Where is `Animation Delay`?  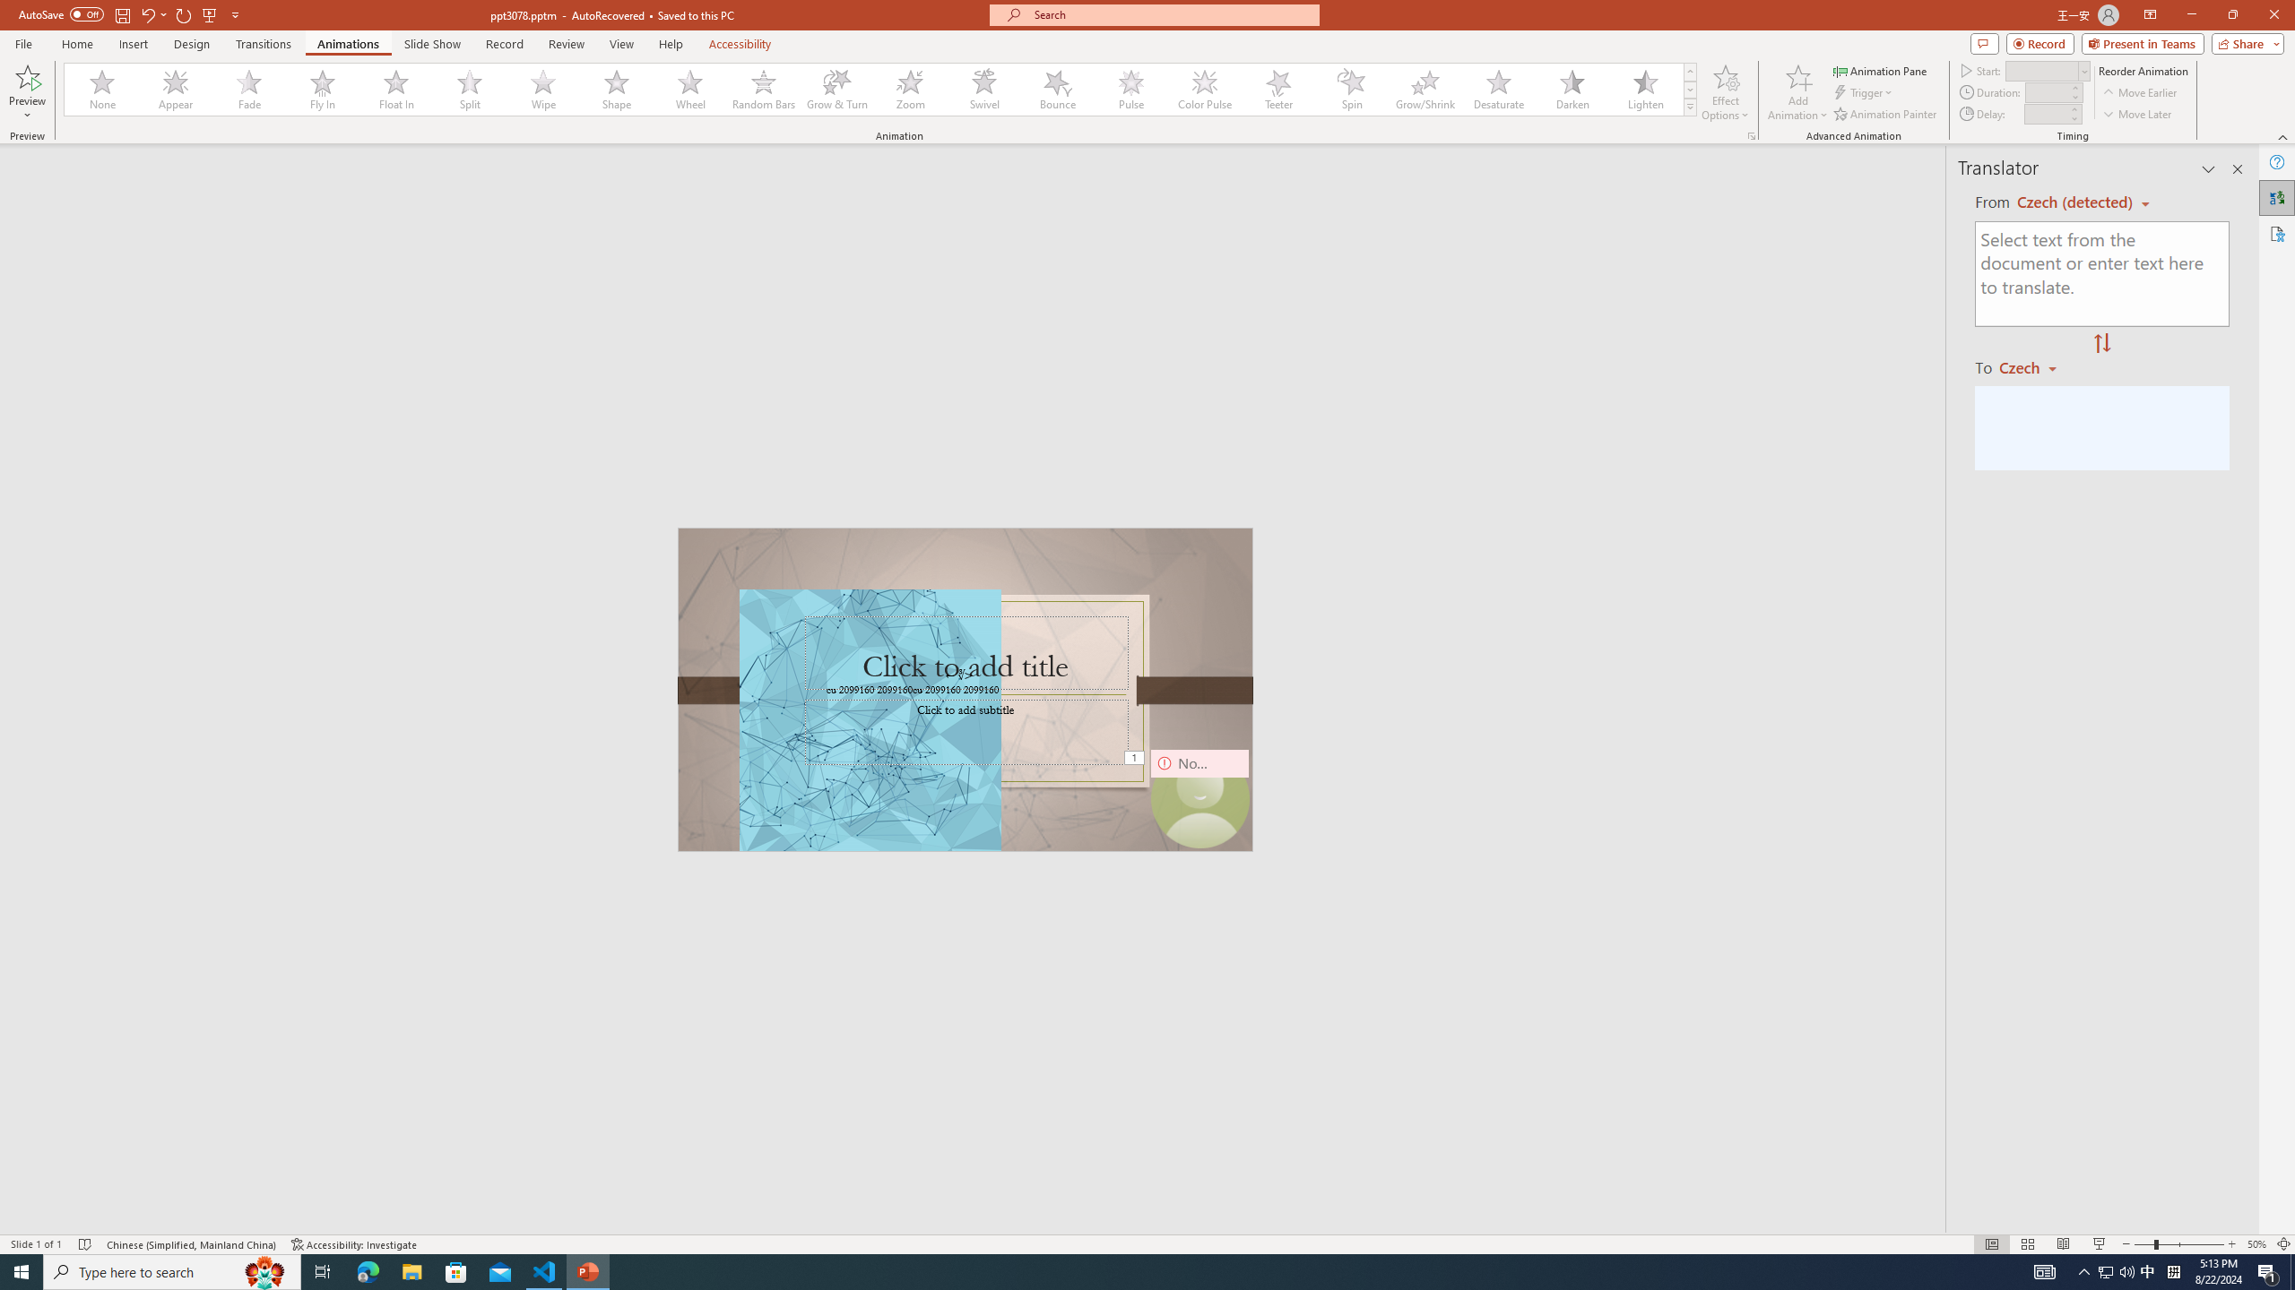 Animation Delay is located at coordinates (2044, 114).